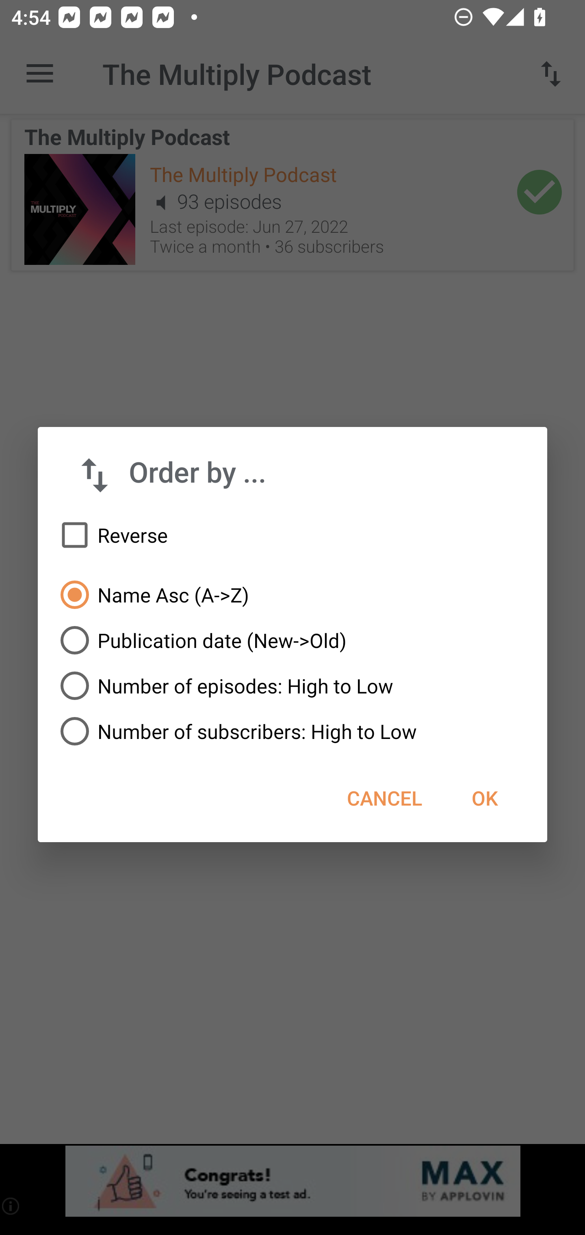 The width and height of the screenshot is (585, 1235). I want to click on Number of subscribers: High to Low, so click(292, 731).